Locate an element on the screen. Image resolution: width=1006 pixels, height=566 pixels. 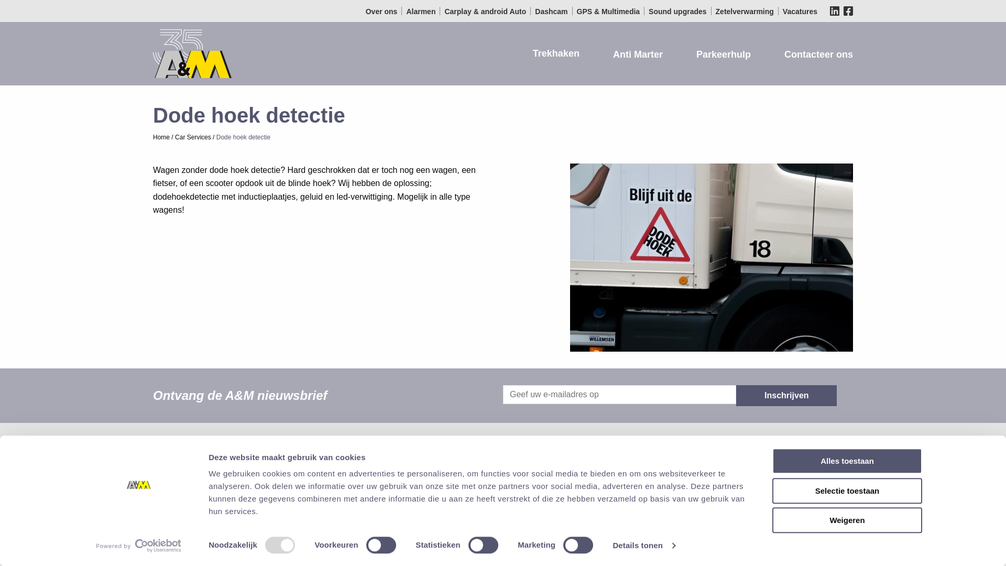
Sound upgrades is located at coordinates (677, 12).